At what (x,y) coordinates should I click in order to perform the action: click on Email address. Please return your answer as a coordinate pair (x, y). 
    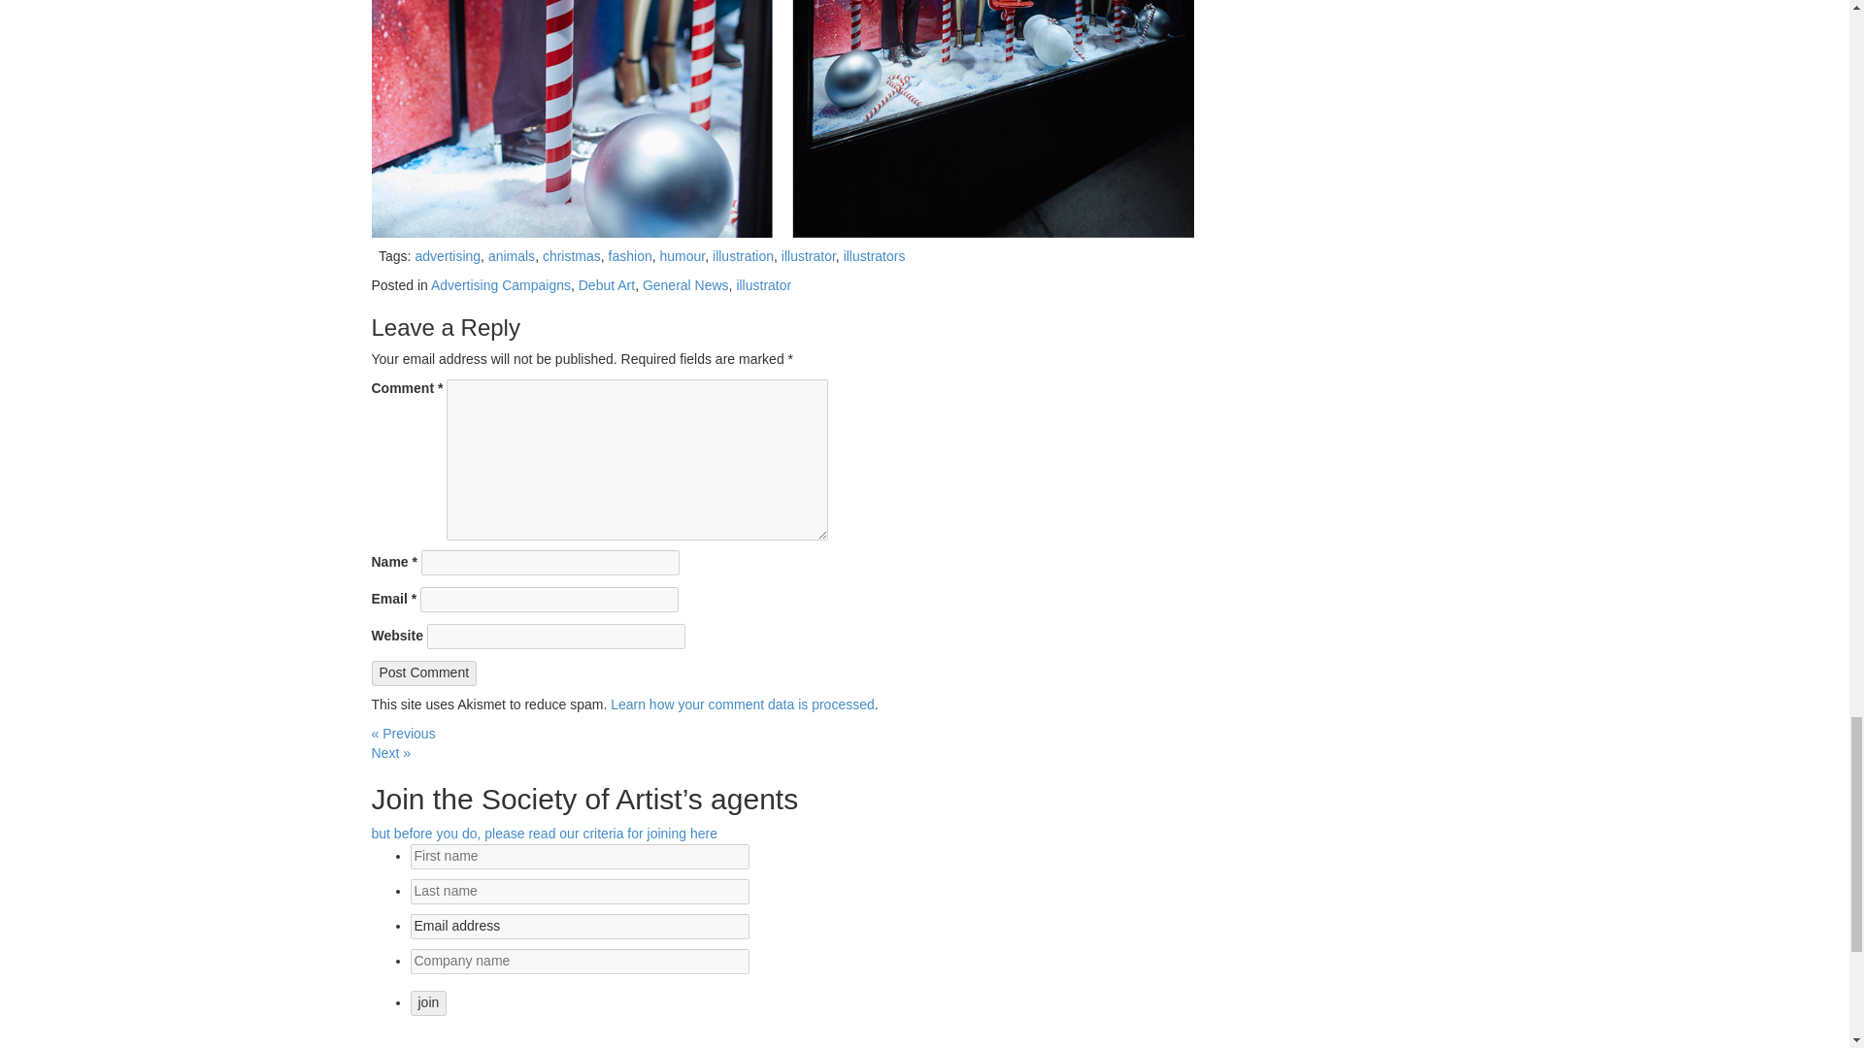
    Looking at the image, I should click on (579, 926).